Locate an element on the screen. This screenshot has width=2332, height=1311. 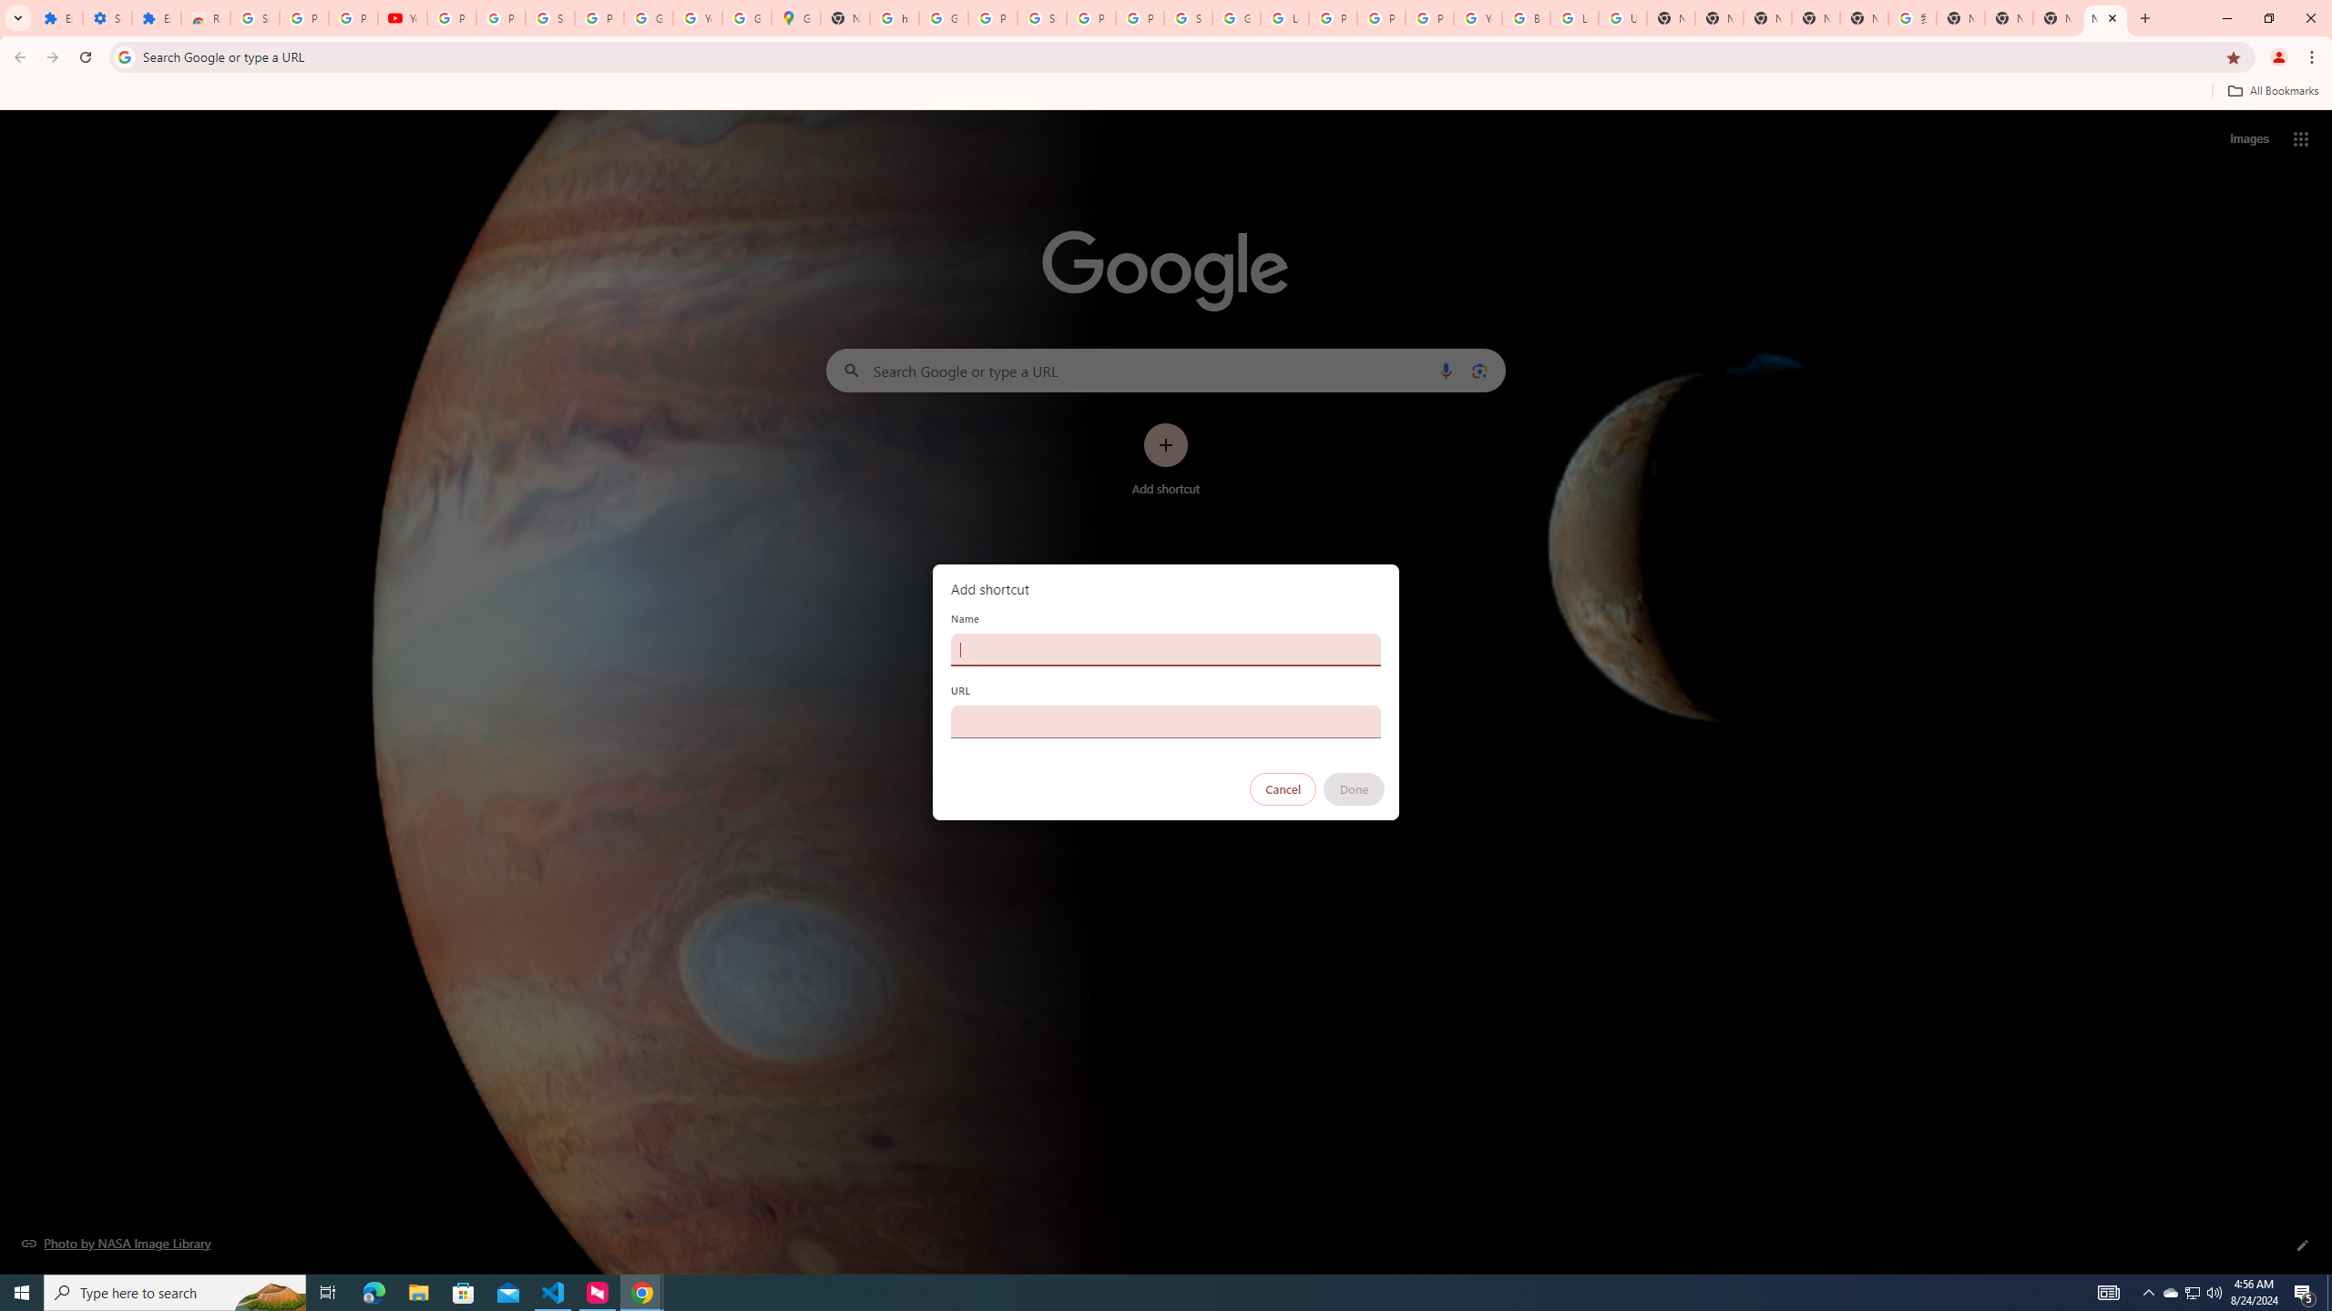
URL is located at coordinates (1166, 721).